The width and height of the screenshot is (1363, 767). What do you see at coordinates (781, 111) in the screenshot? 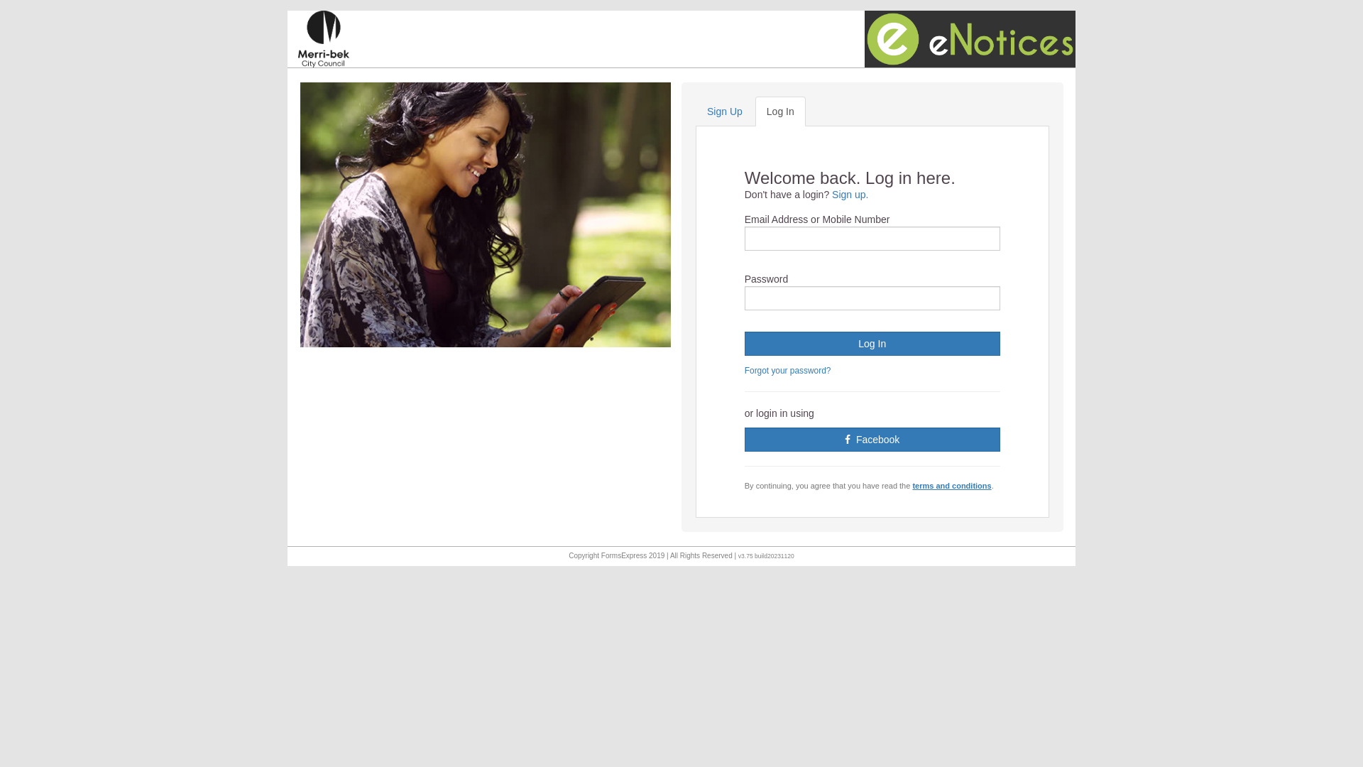
I see `Log In` at bounding box center [781, 111].